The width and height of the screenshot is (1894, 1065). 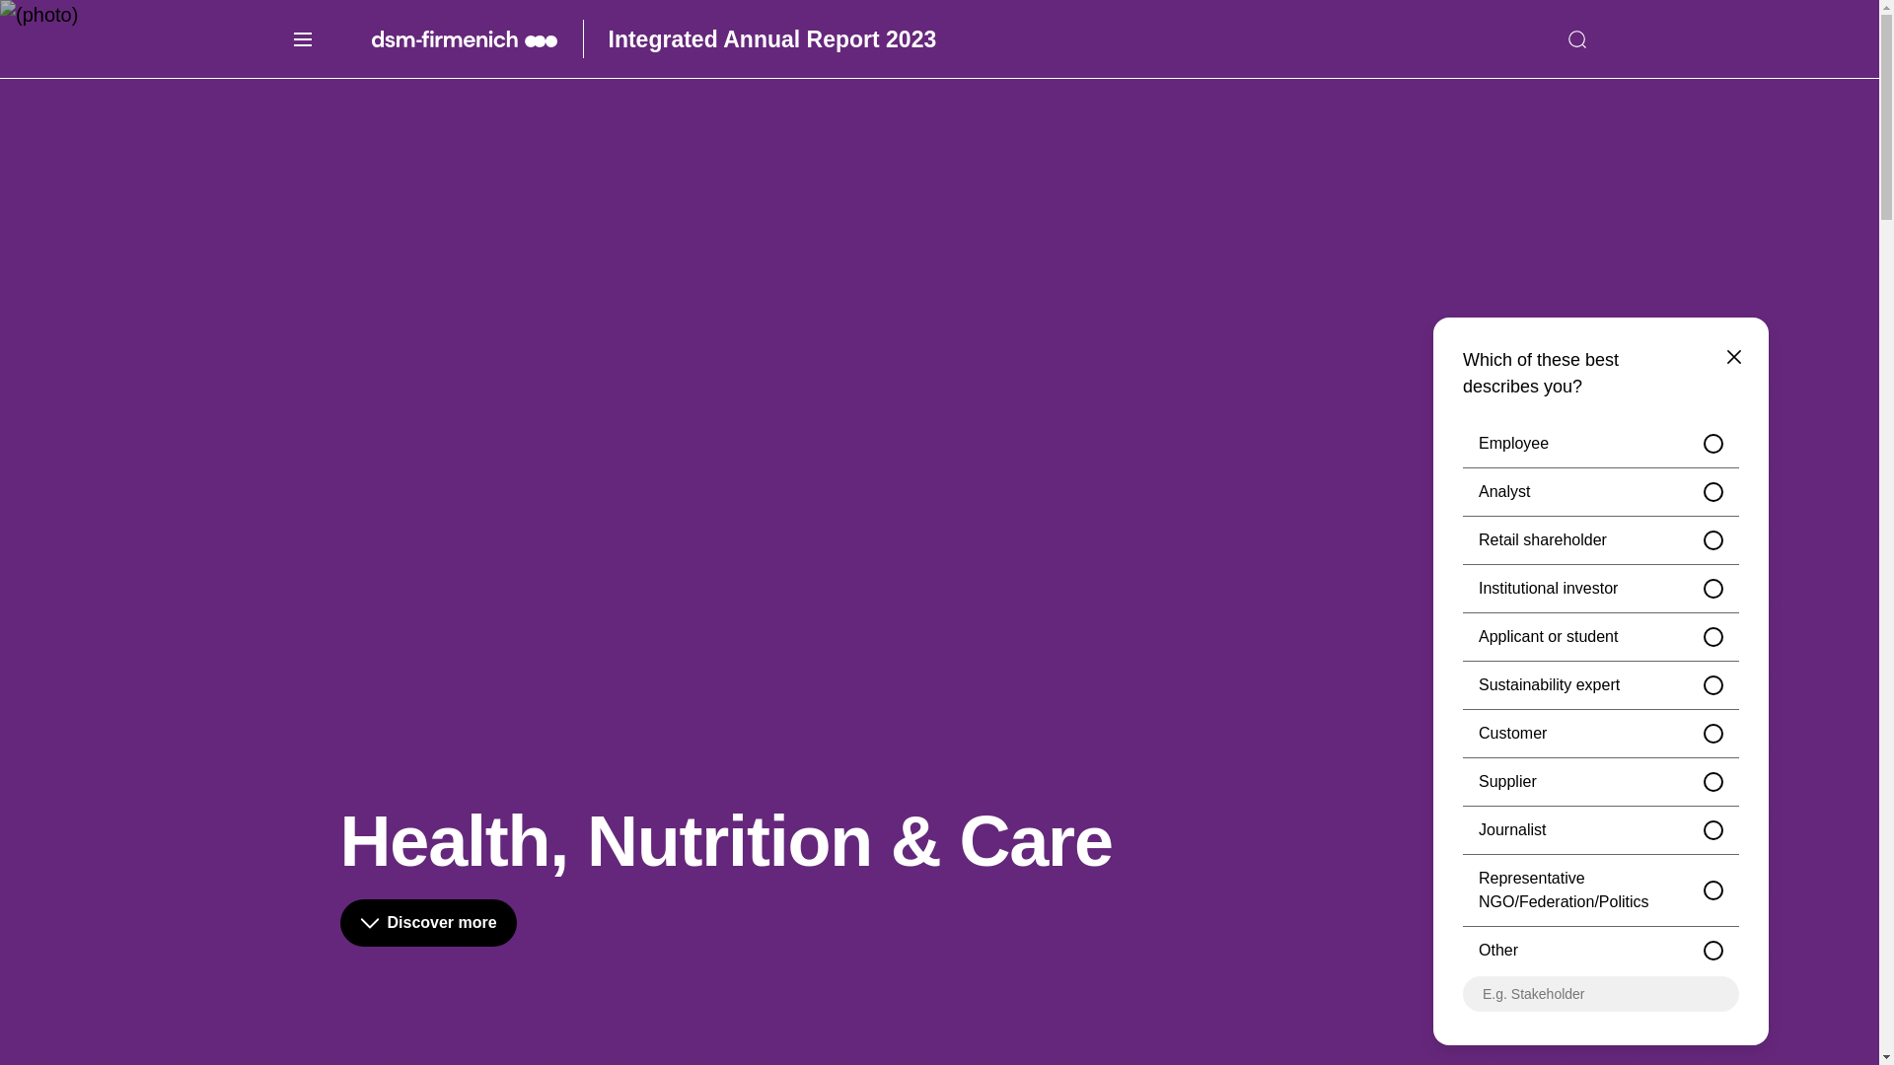 What do you see at coordinates (477, 39) in the screenshot?
I see `open new window: go to our corporate website` at bounding box center [477, 39].